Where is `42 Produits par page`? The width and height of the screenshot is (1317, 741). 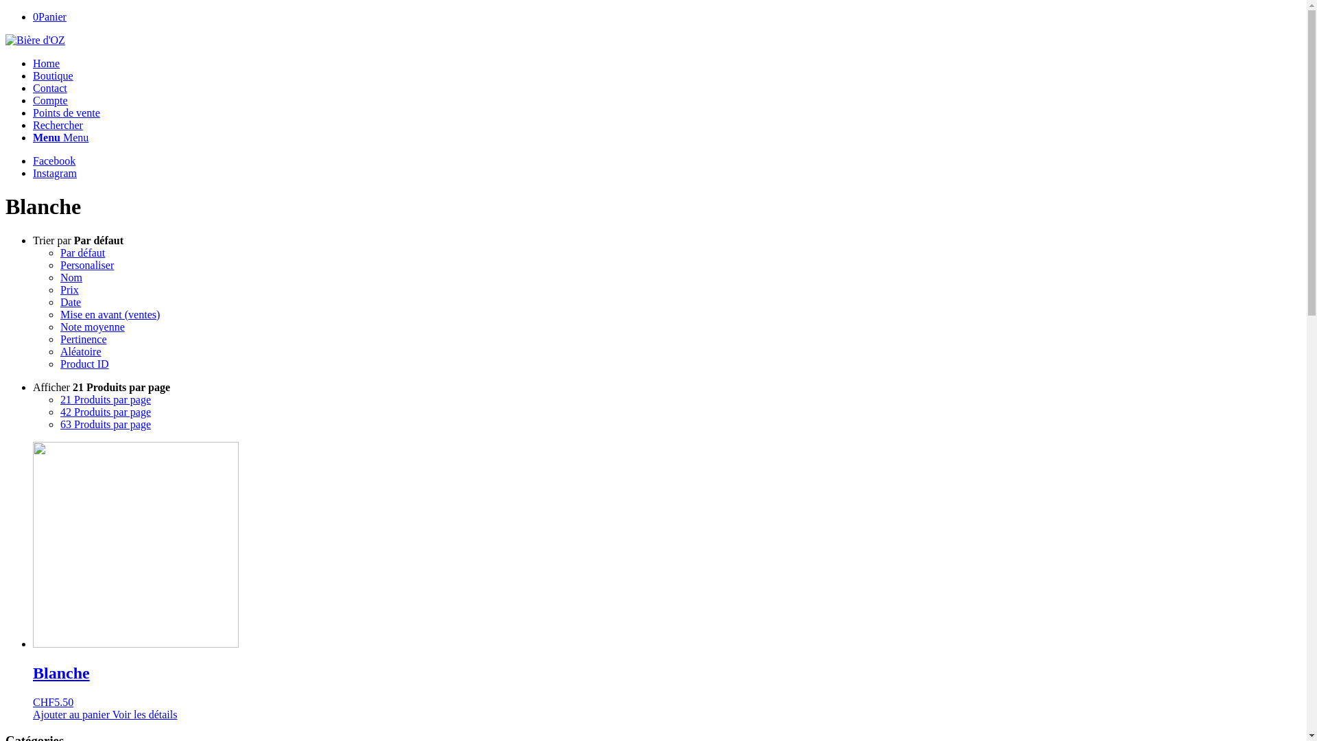 42 Produits par page is located at coordinates (106, 412).